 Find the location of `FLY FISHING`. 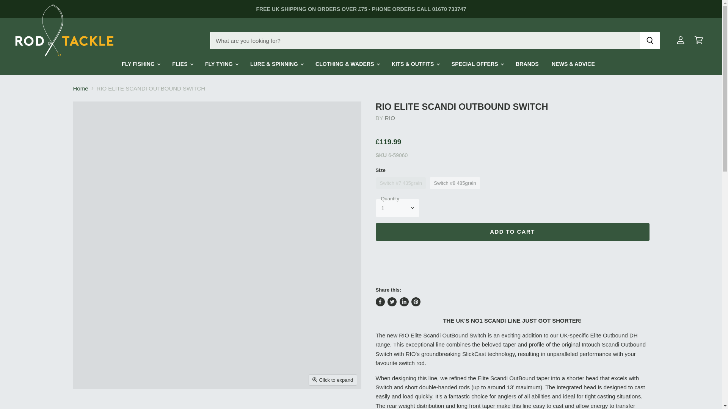

FLY FISHING is located at coordinates (140, 64).